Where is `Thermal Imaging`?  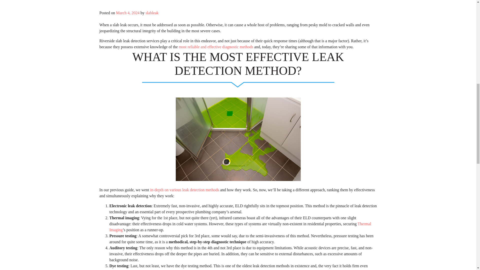 Thermal Imaging is located at coordinates (240, 226).